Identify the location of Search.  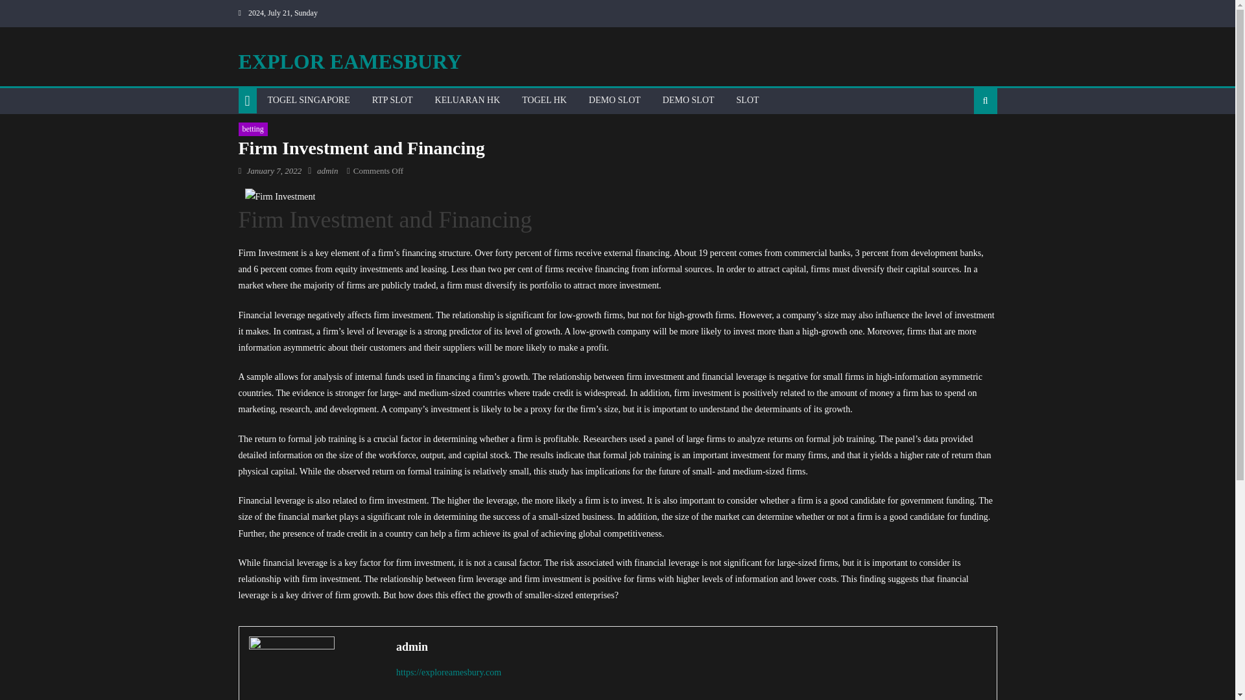
(965, 142).